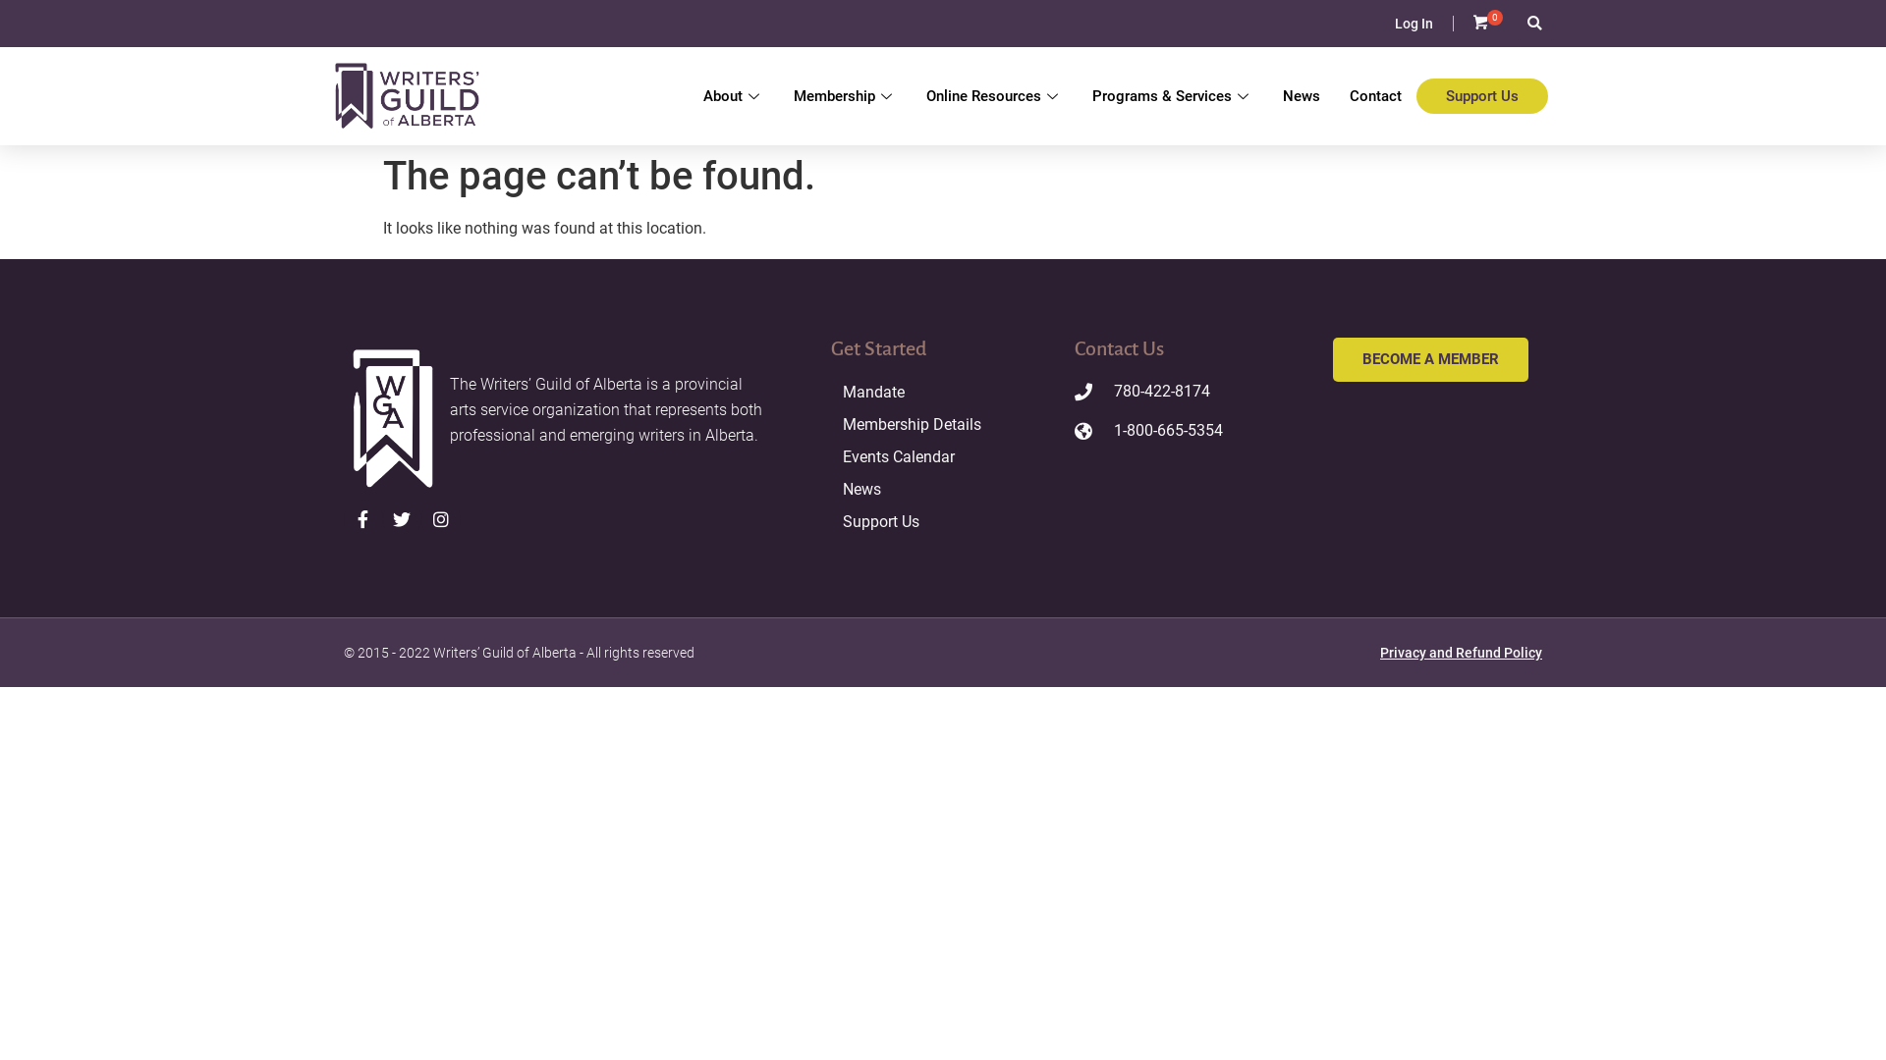 Image resolution: width=1886 pixels, height=1060 pixels. I want to click on News, so click(943, 490).